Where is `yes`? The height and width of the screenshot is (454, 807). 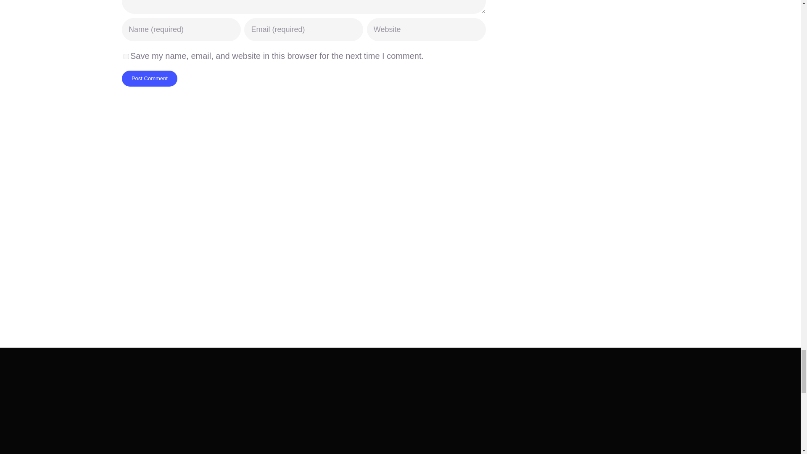 yes is located at coordinates (126, 56).